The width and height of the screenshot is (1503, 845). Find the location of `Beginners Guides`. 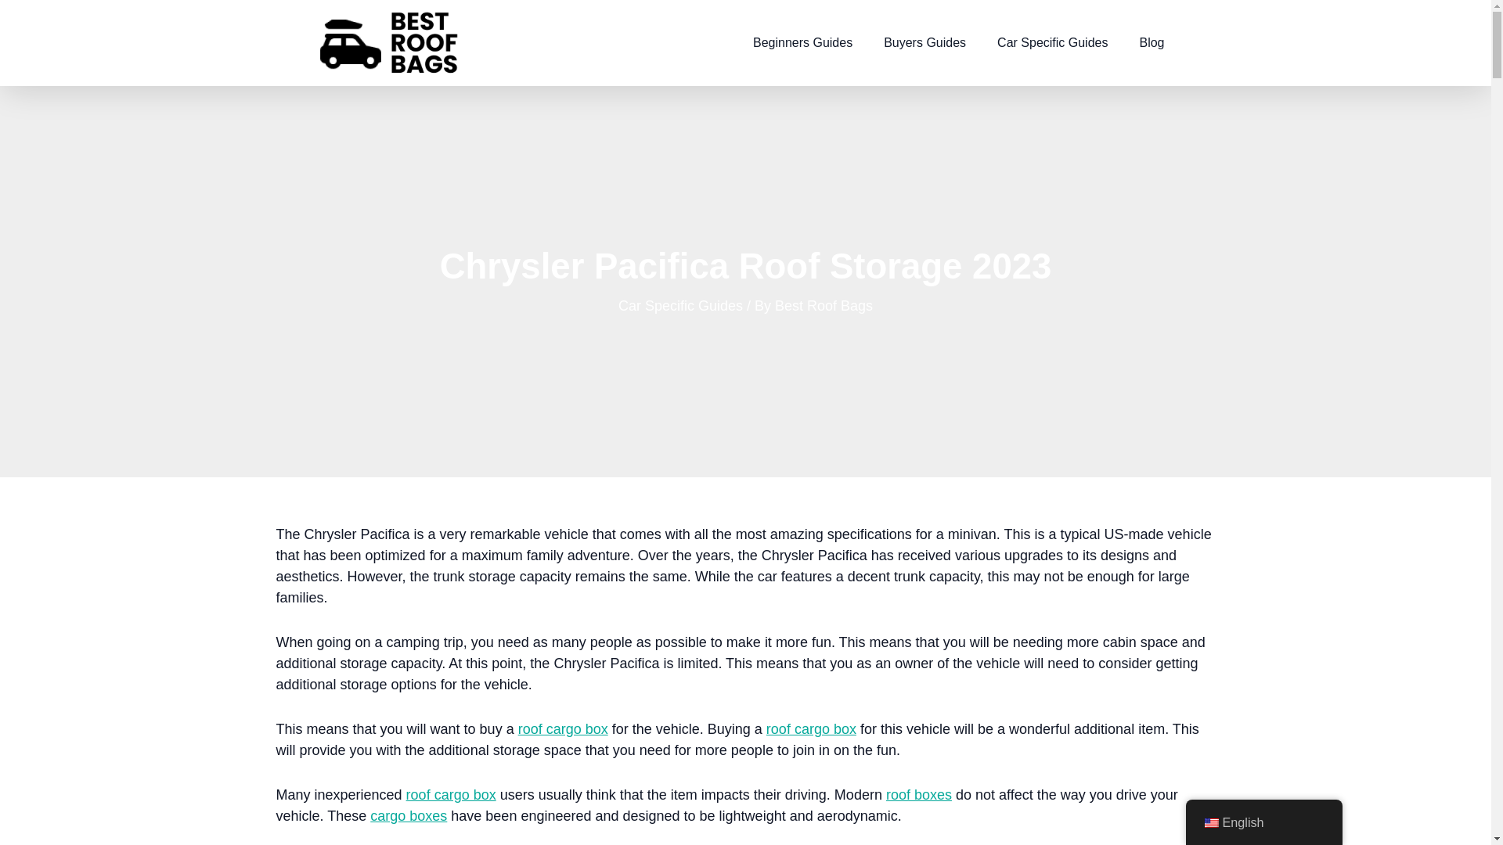

Beginners Guides is located at coordinates (803, 42).